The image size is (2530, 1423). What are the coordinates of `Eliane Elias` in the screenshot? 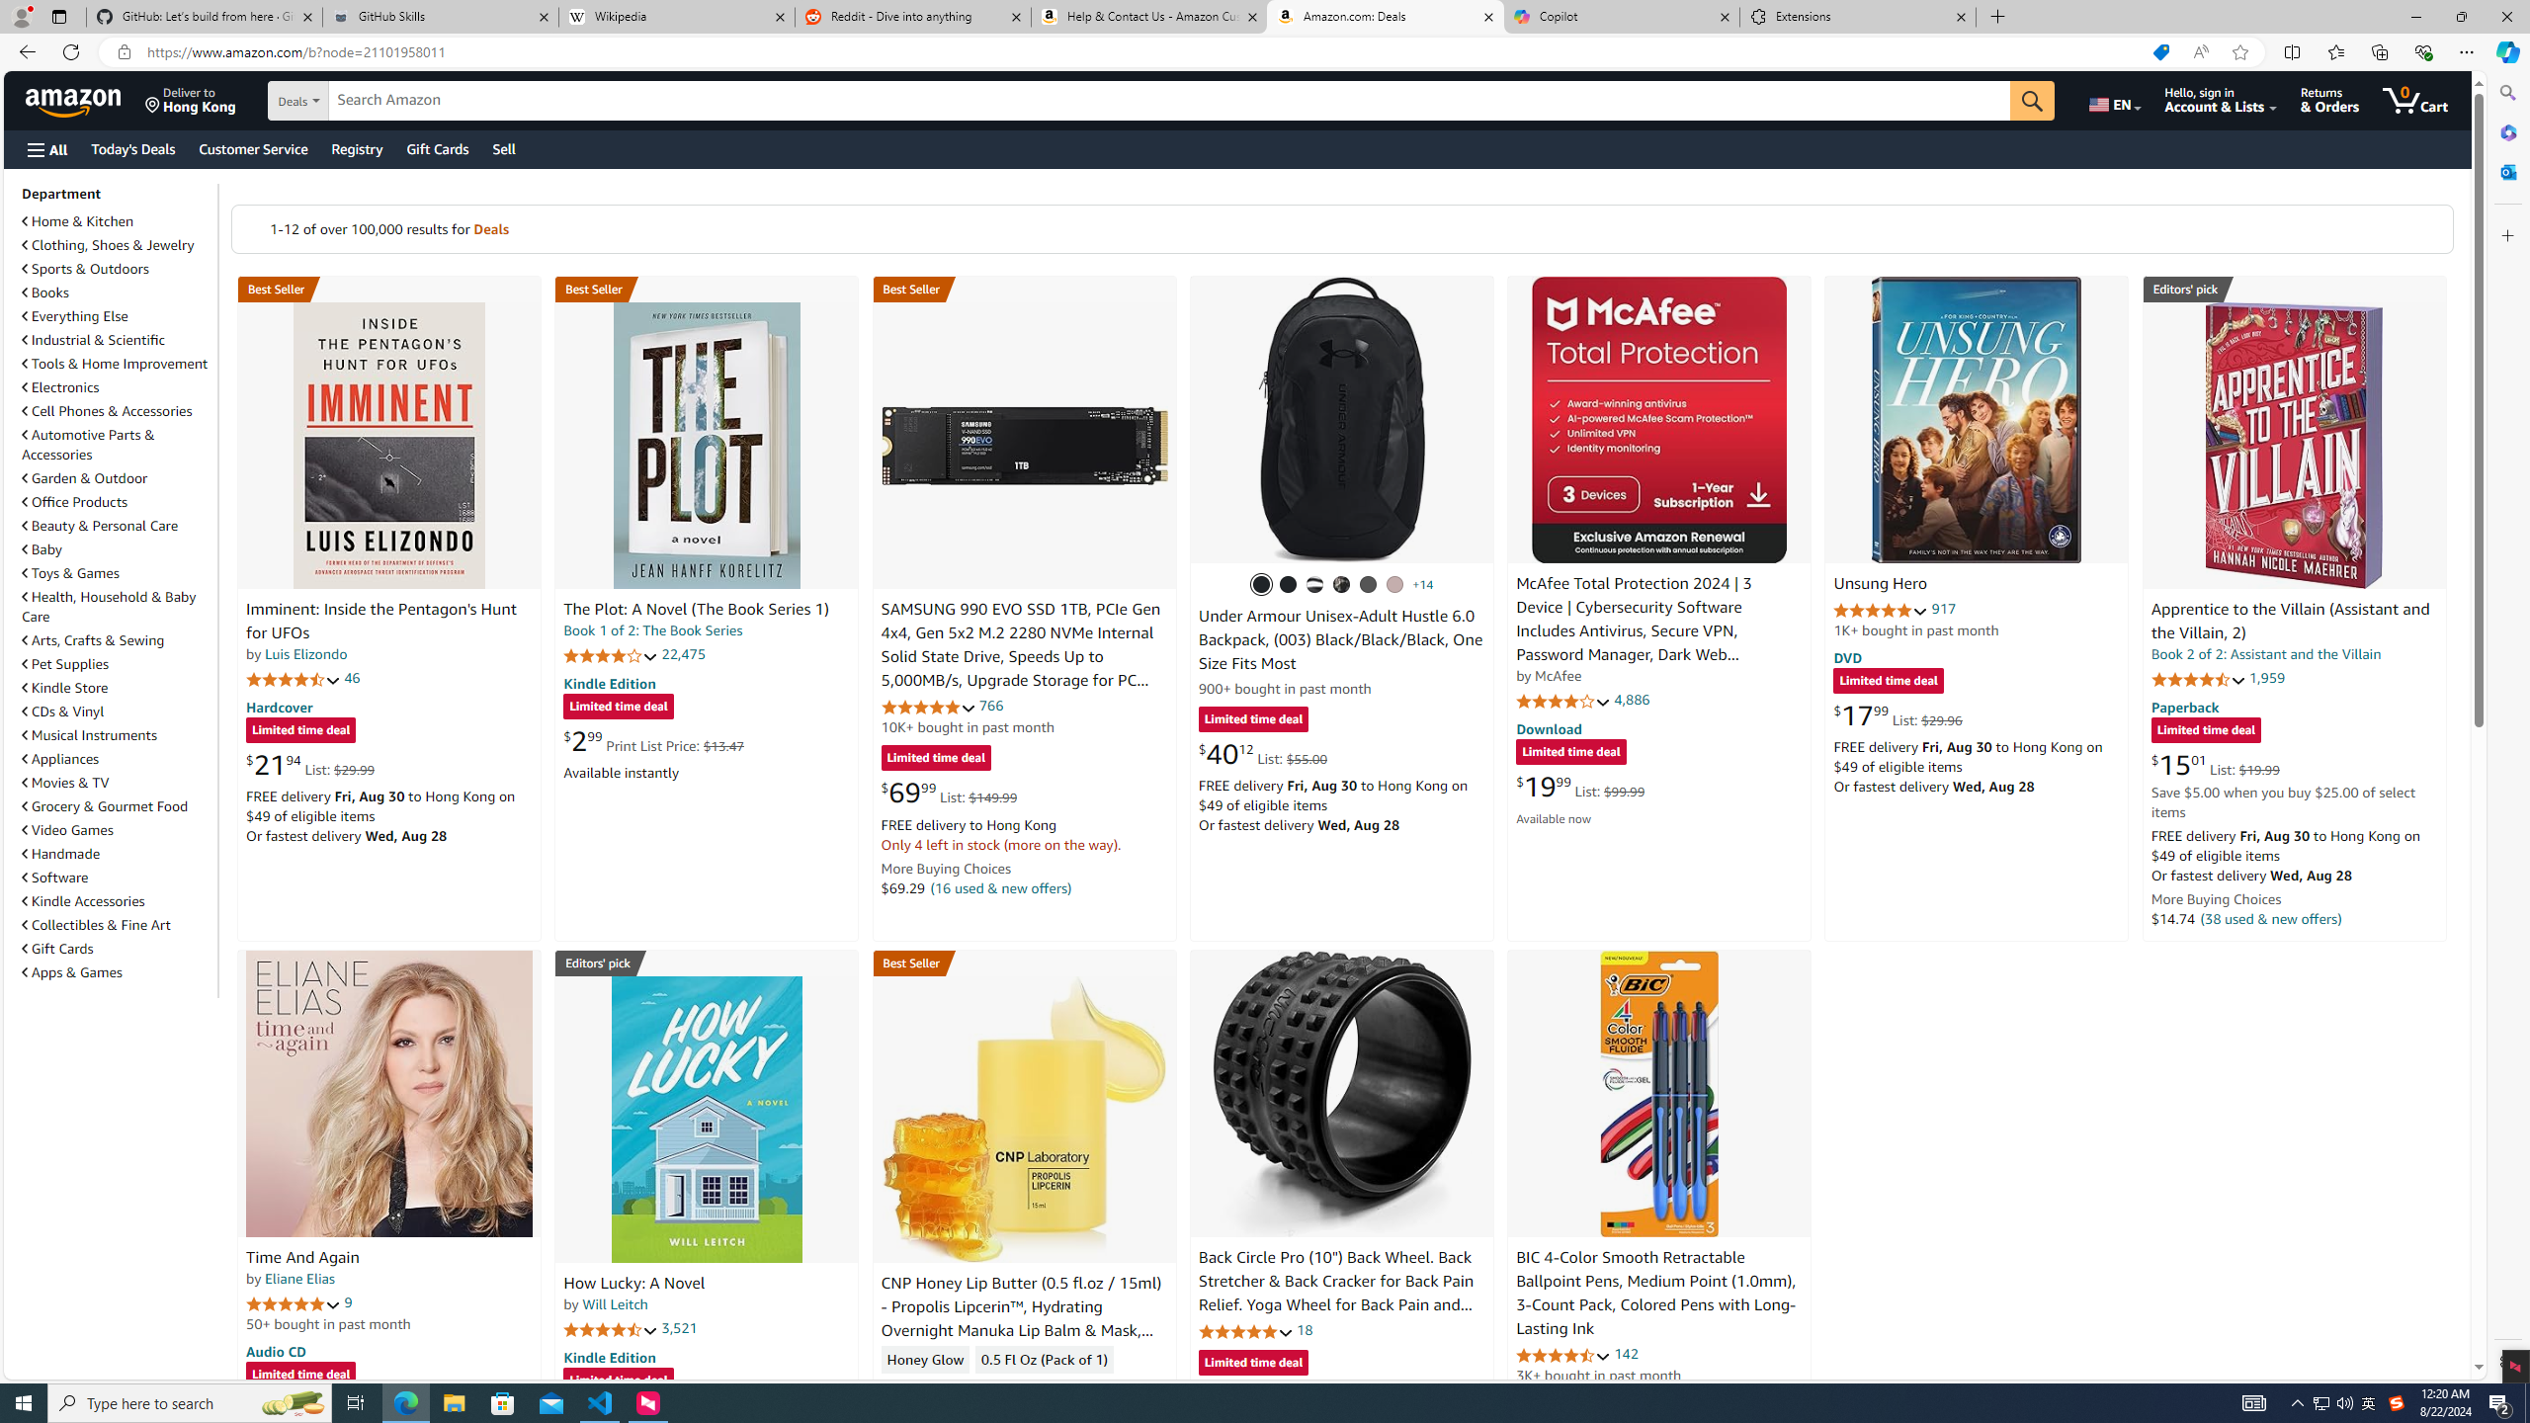 It's located at (298, 1279).